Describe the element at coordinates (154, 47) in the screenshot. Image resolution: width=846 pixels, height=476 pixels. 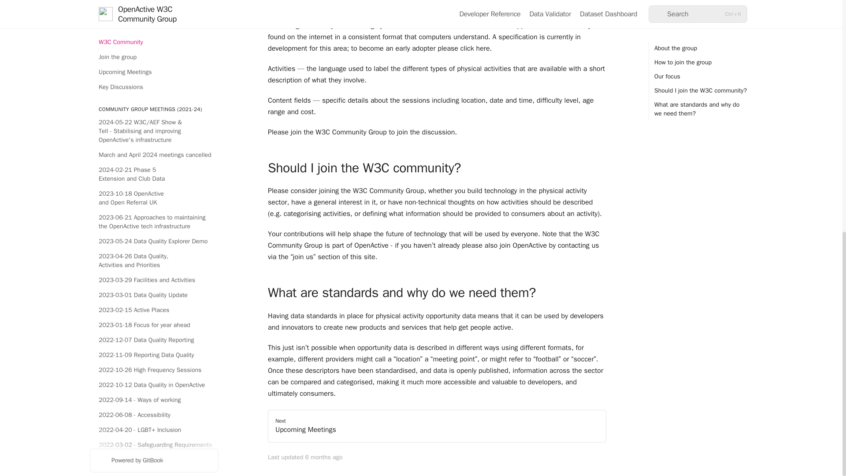
I see `2021-11-24 - Dependent Accounts` at that location.